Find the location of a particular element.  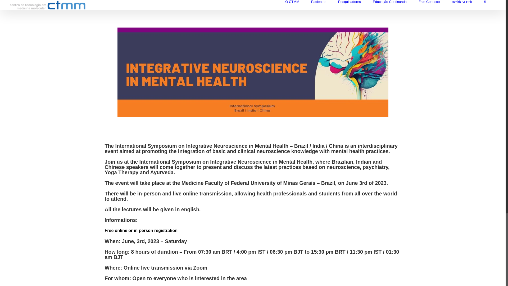

Health AI Hub is located at coordinates (461, 2).